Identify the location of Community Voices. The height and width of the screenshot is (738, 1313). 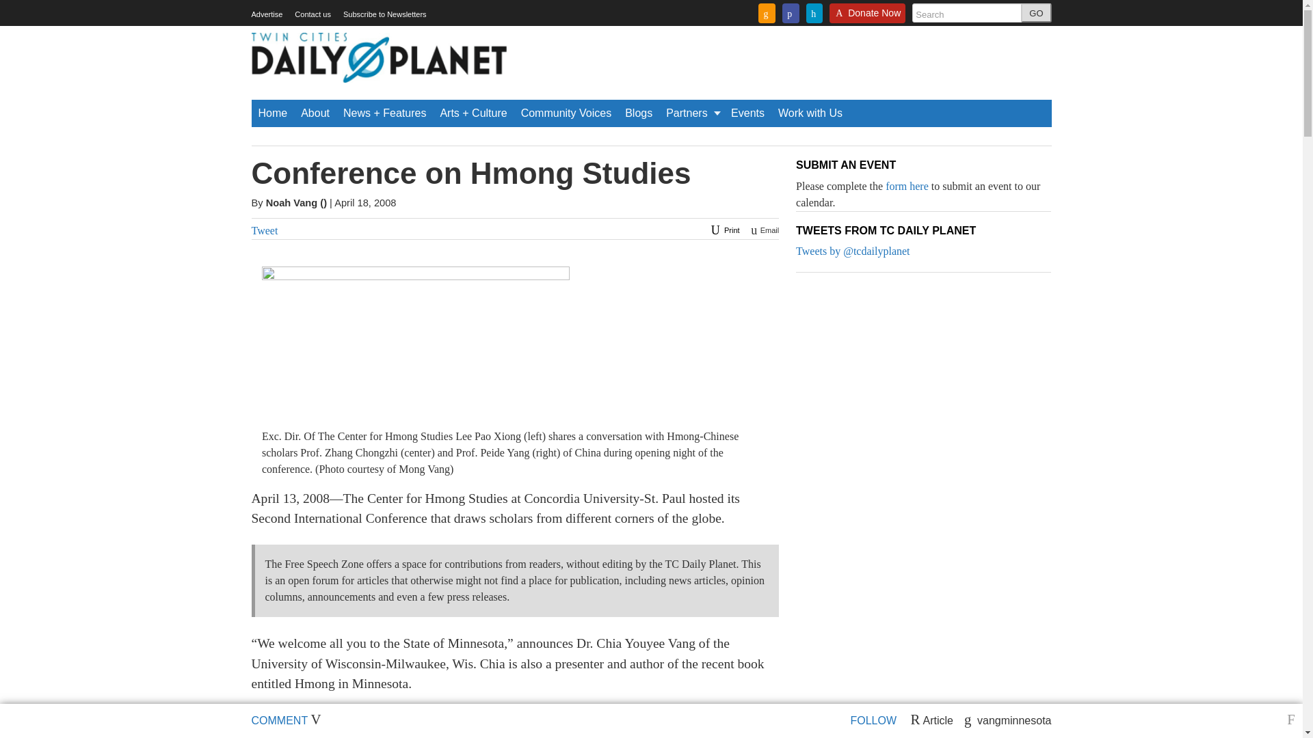
(566, 113).